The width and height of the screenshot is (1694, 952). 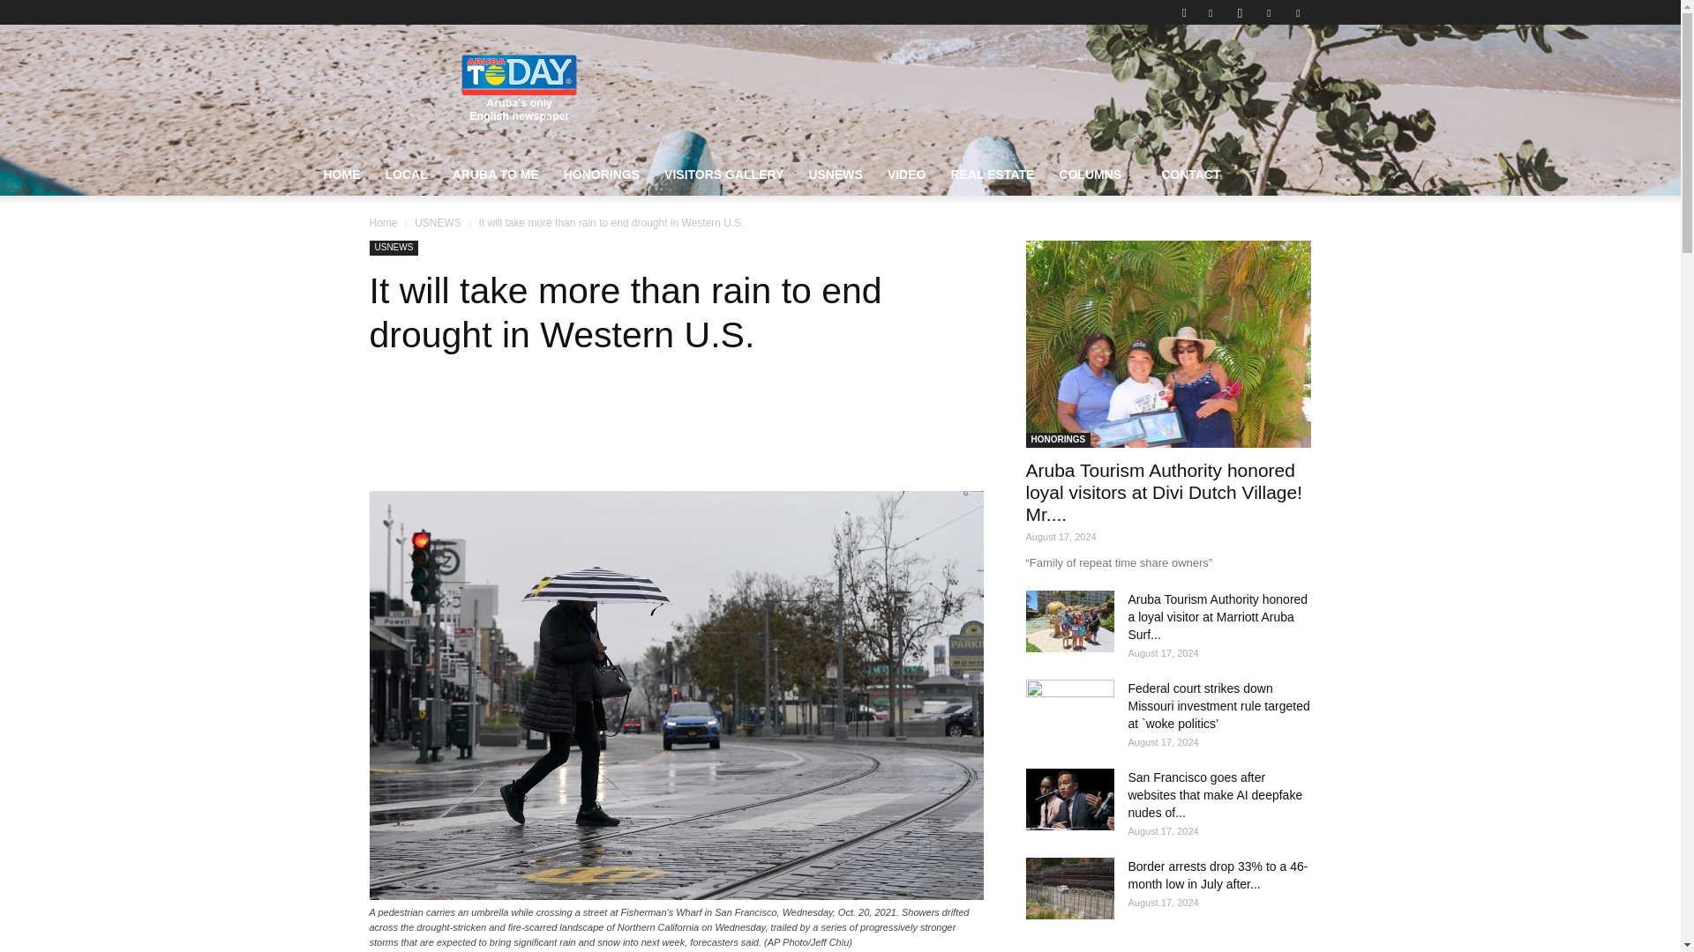 I want to click on Instagram, so click(x=1240, y=12).